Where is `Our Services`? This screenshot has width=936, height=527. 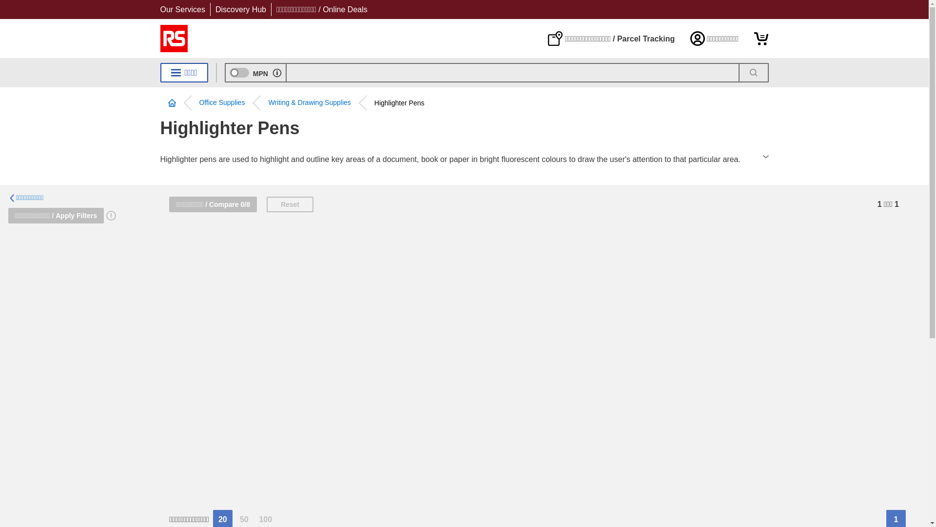 Our Services is located at coordinates (182, 9).